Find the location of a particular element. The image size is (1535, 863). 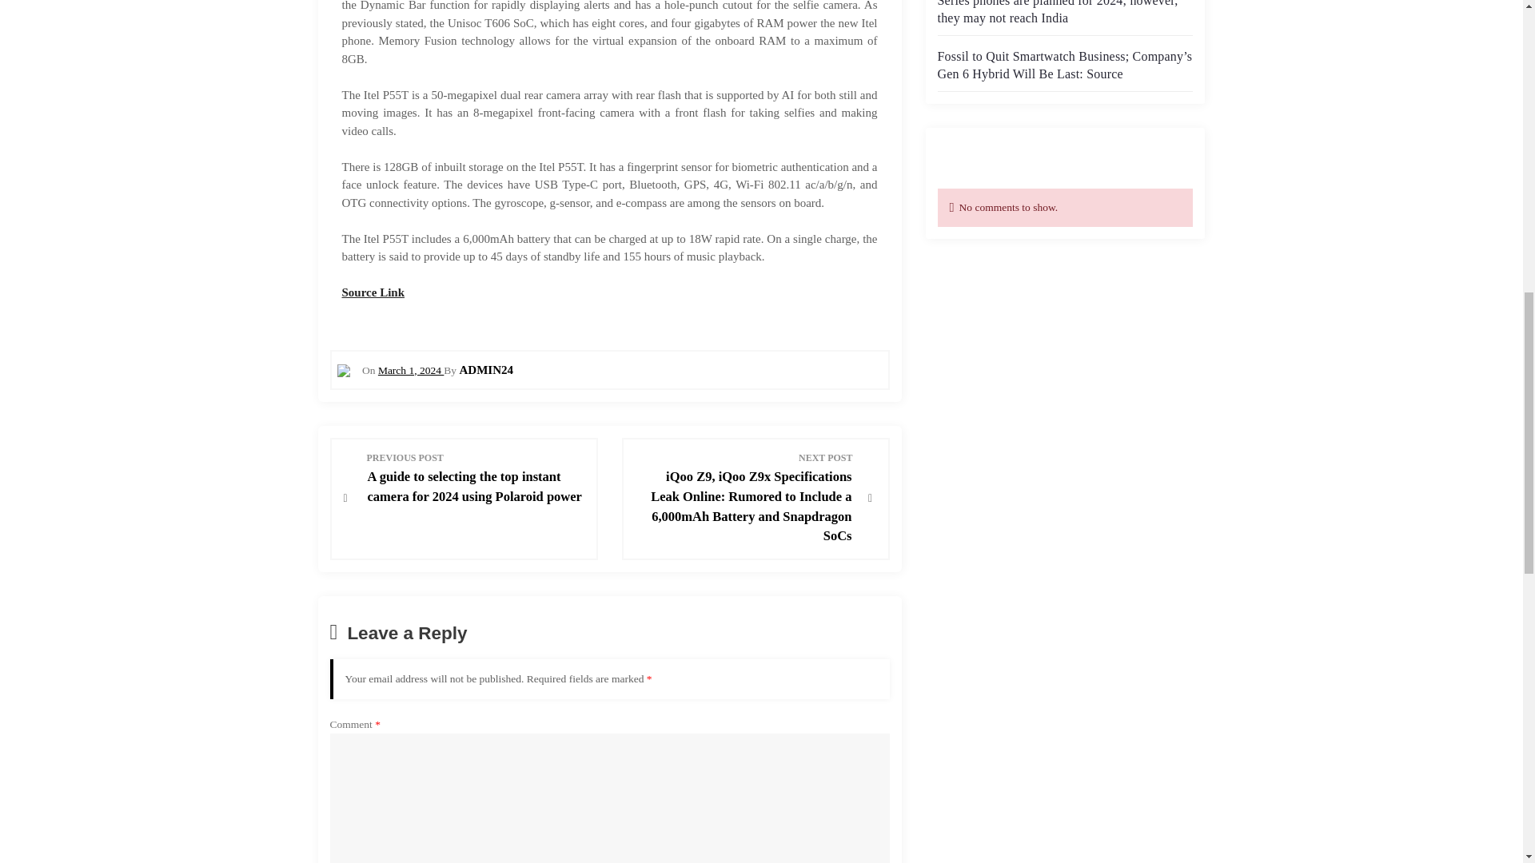

March 1, 2024 is located at coordinates (410, 369).